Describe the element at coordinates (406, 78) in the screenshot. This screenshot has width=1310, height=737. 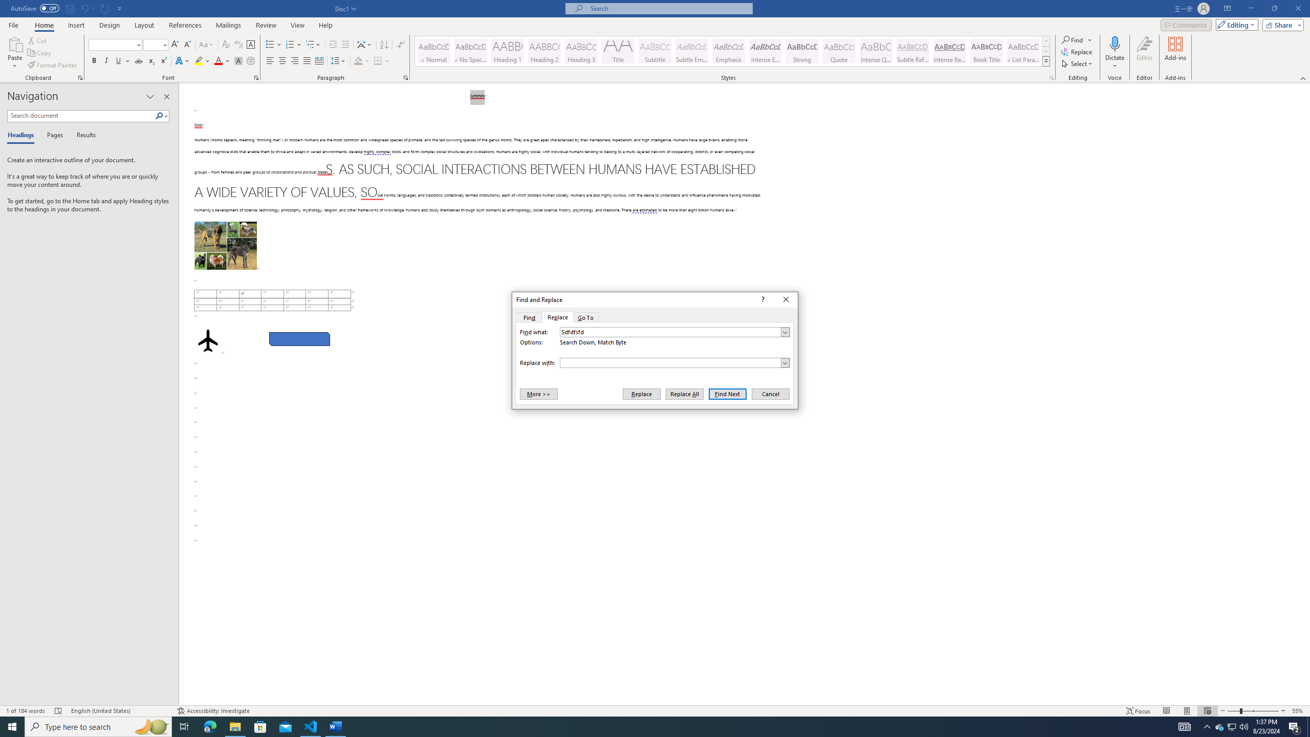
I see `Paragraph...` at that location.